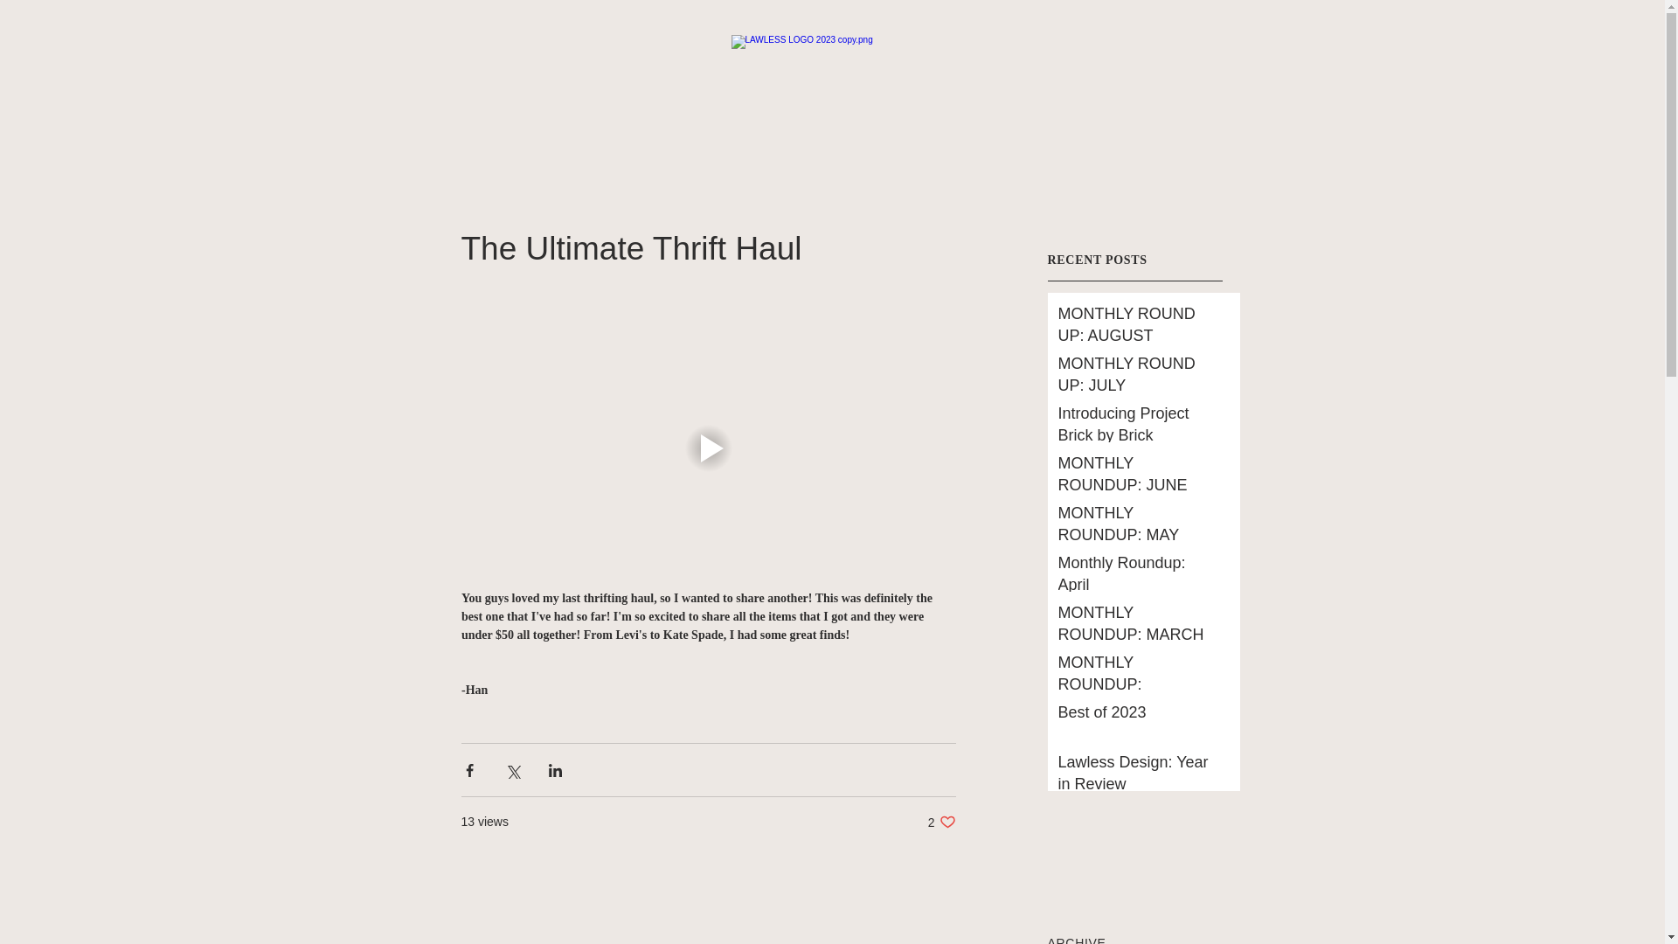 The width and height of the screenshot is (1678, 944). Describe the element at coordinates (1136, 716) in the screenshot. I see `Lawless Design: Year in Review` at that location.